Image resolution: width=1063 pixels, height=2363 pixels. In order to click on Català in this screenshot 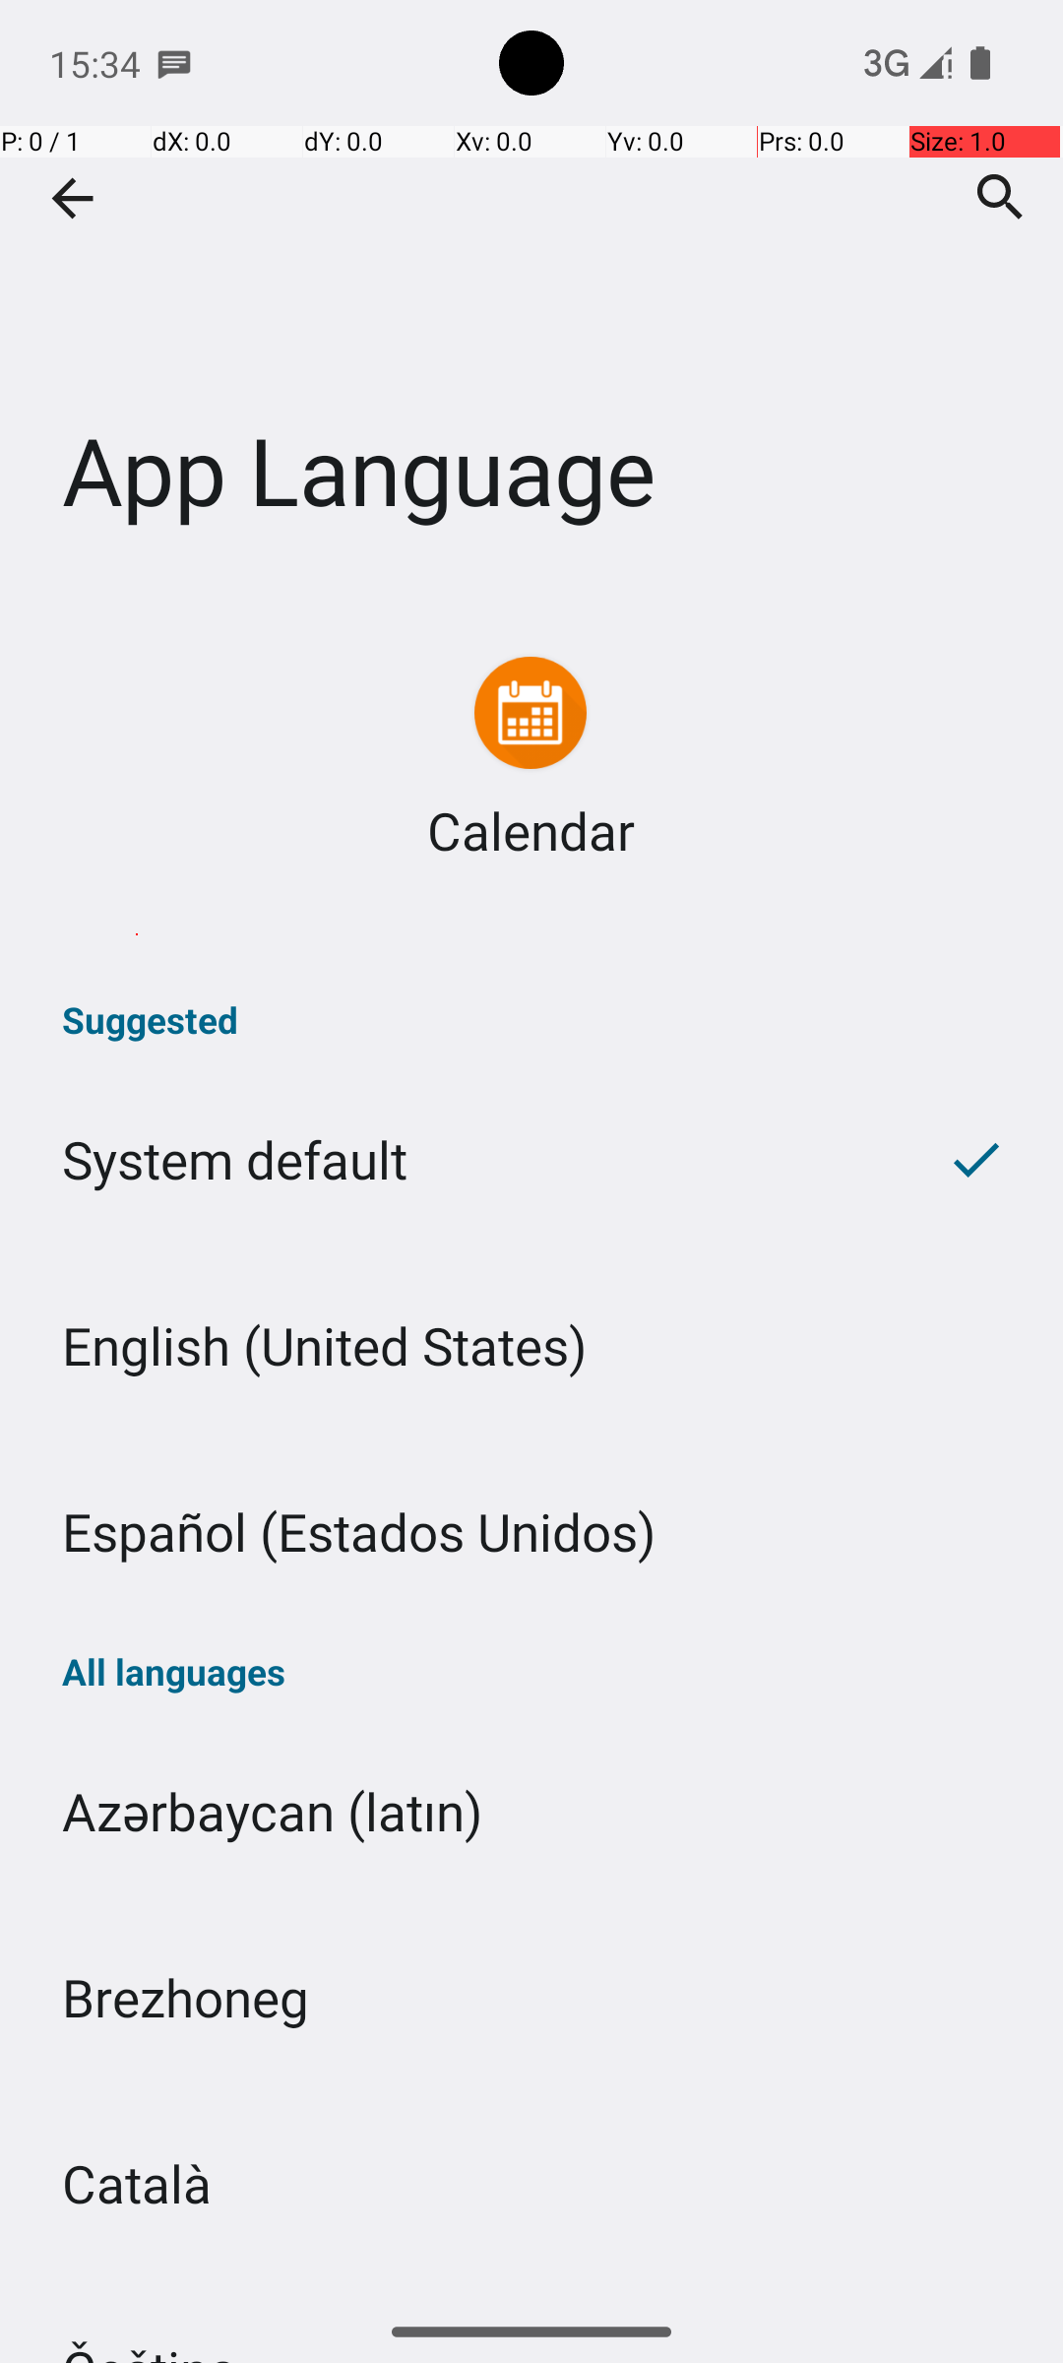, I will do `click(531, 2184)`.